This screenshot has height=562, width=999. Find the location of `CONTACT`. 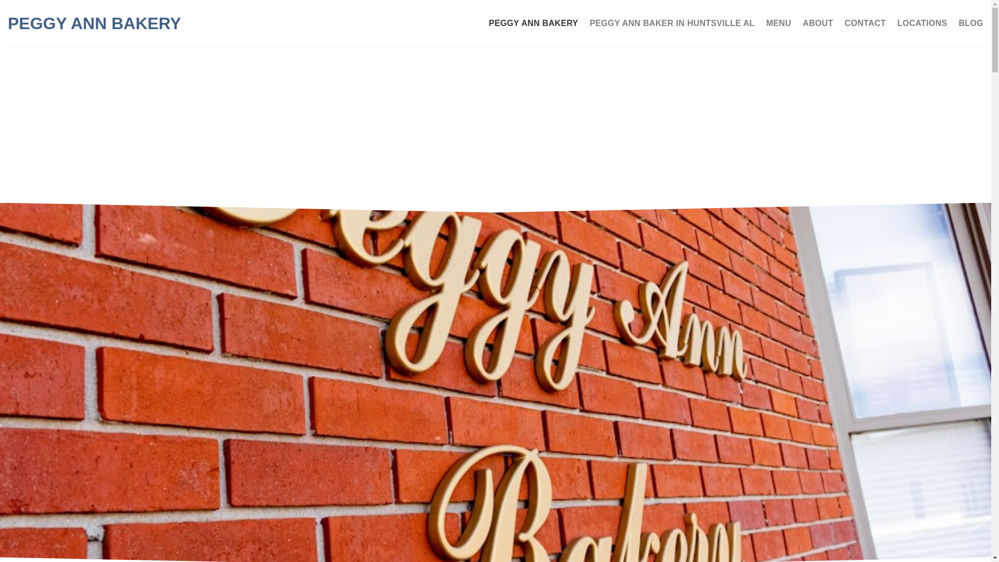

CONTACT is located at coordinates (865, 23).